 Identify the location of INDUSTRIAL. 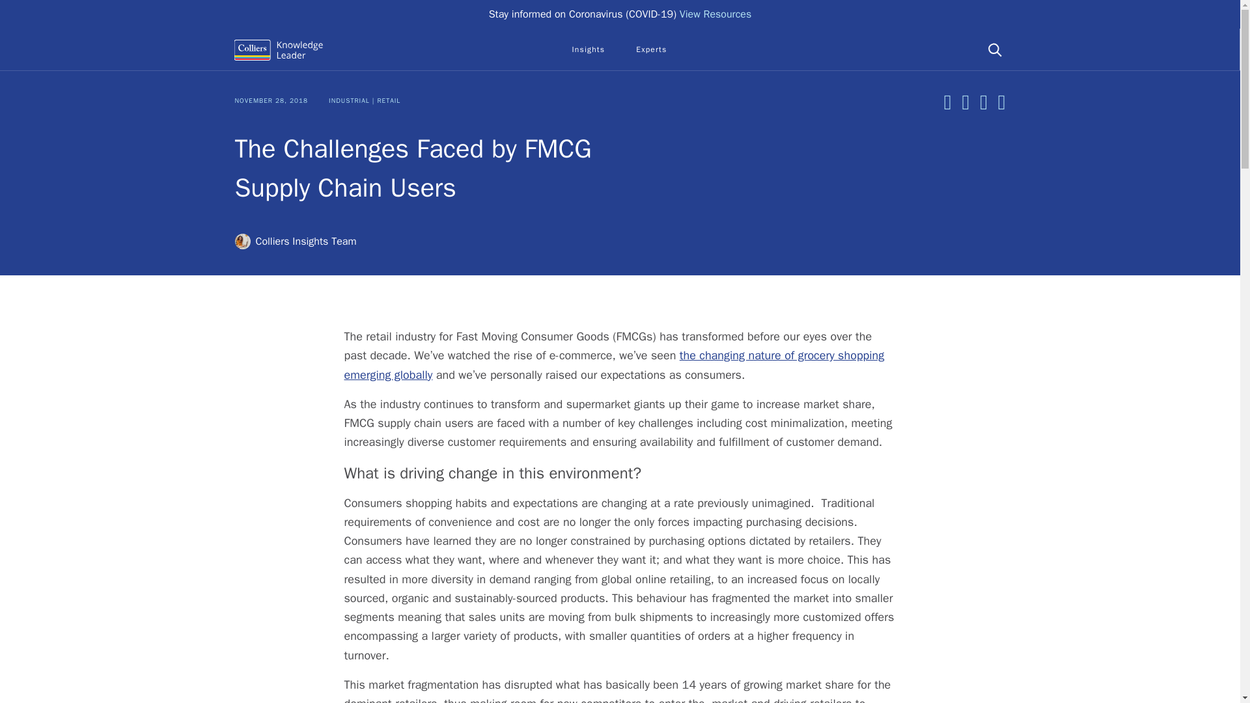
(349, 100).